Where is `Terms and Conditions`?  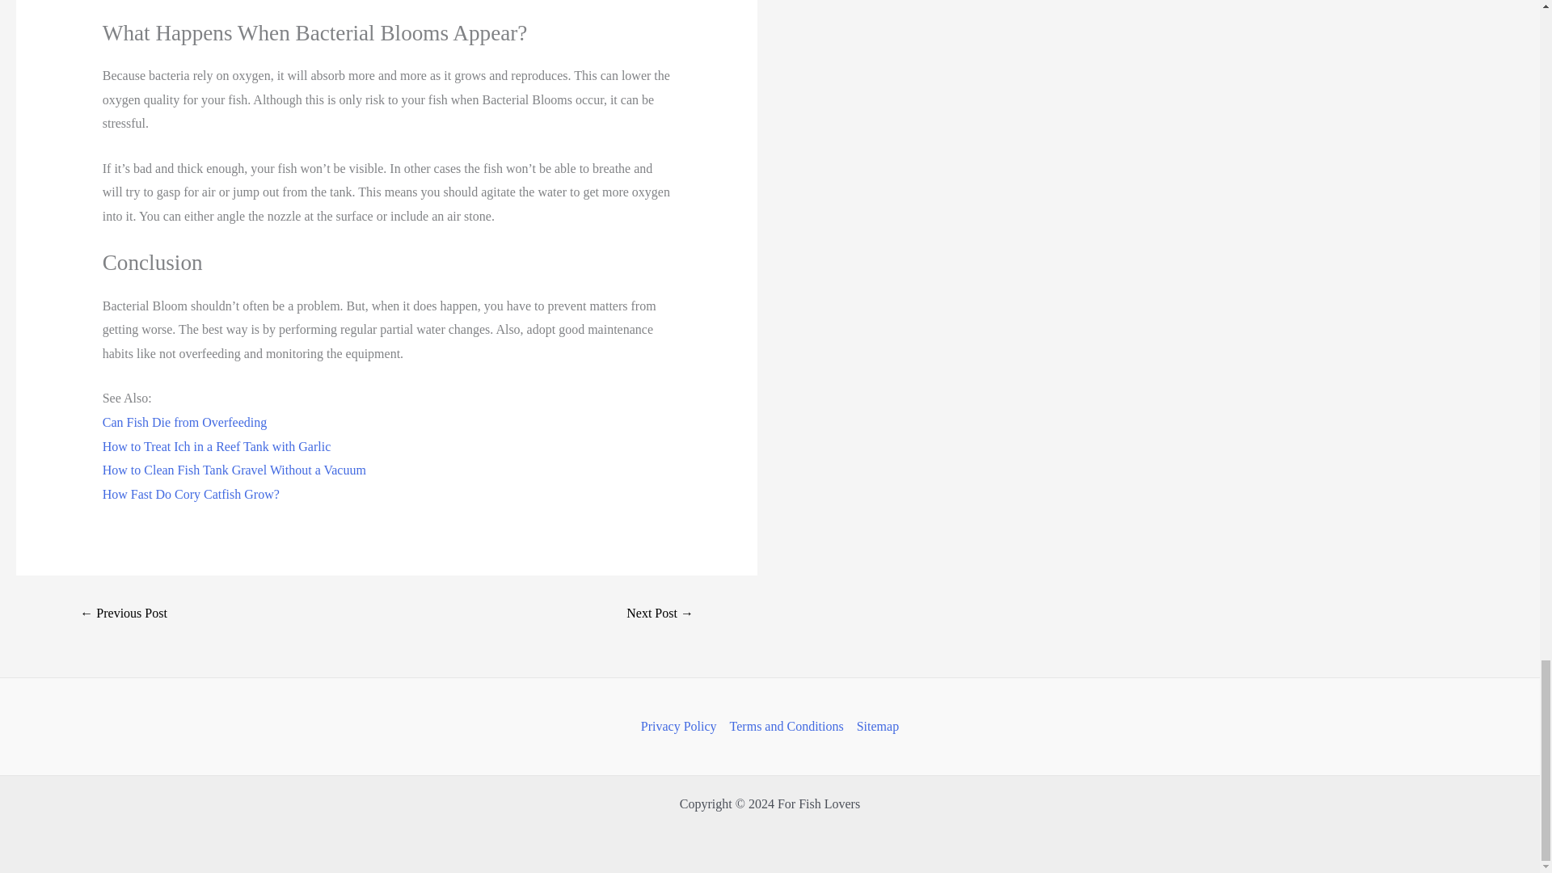
Terms and Conditions is located at coordinates (787, 726).